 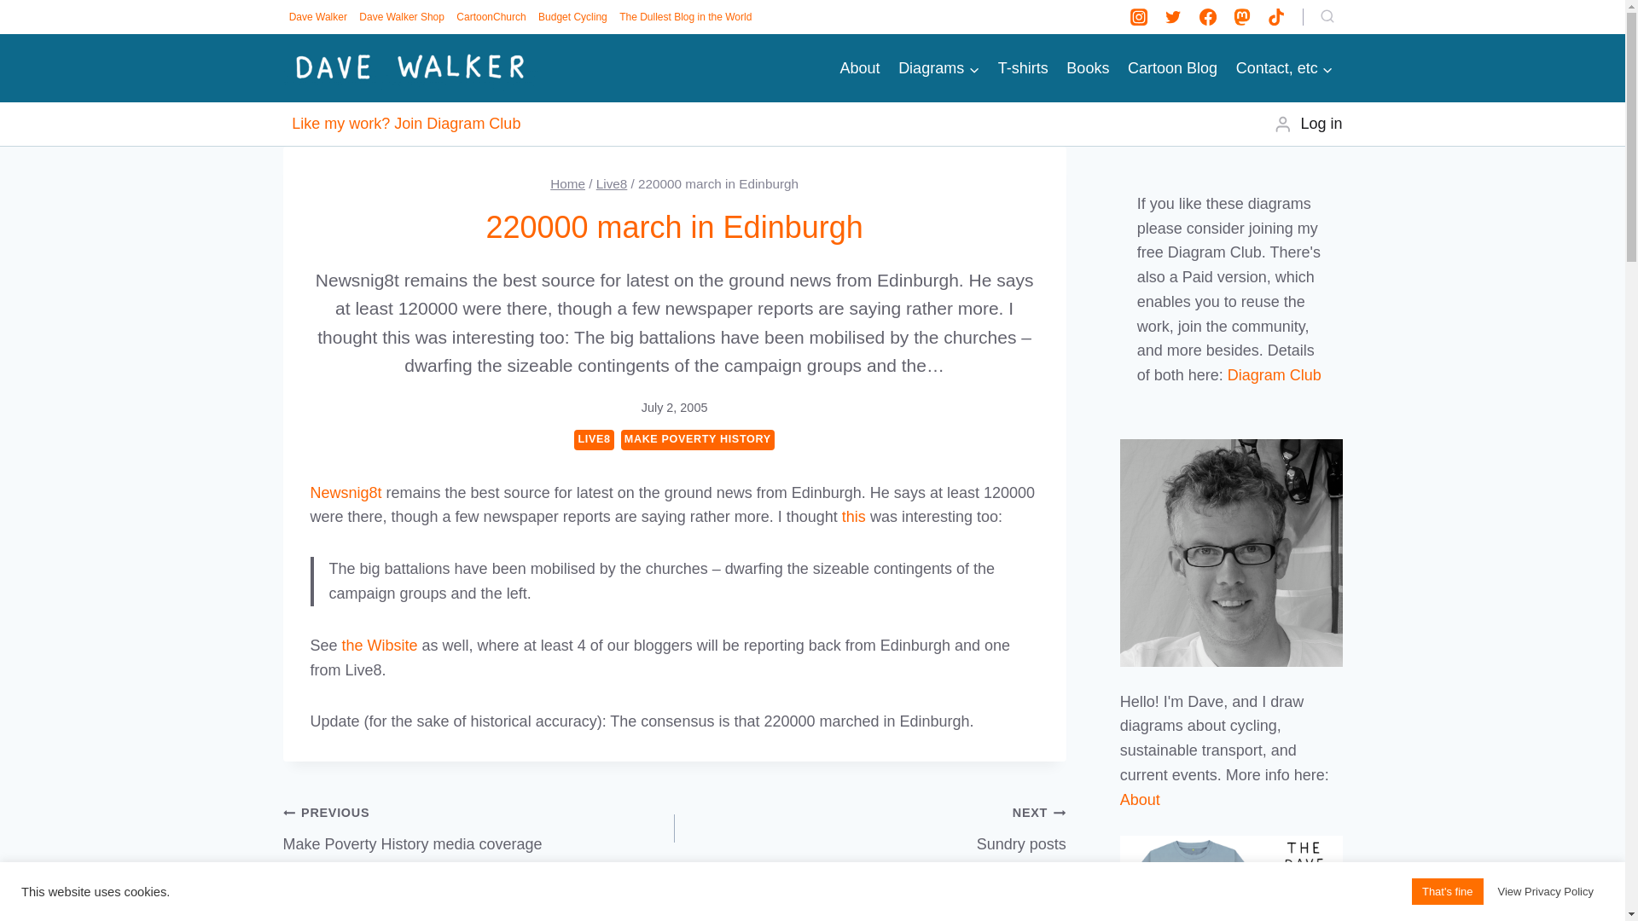 What do you see at coordinates (402, 17) in the screenshot?
I see `Dave Walker Shop` at bounding box center [402, 17].